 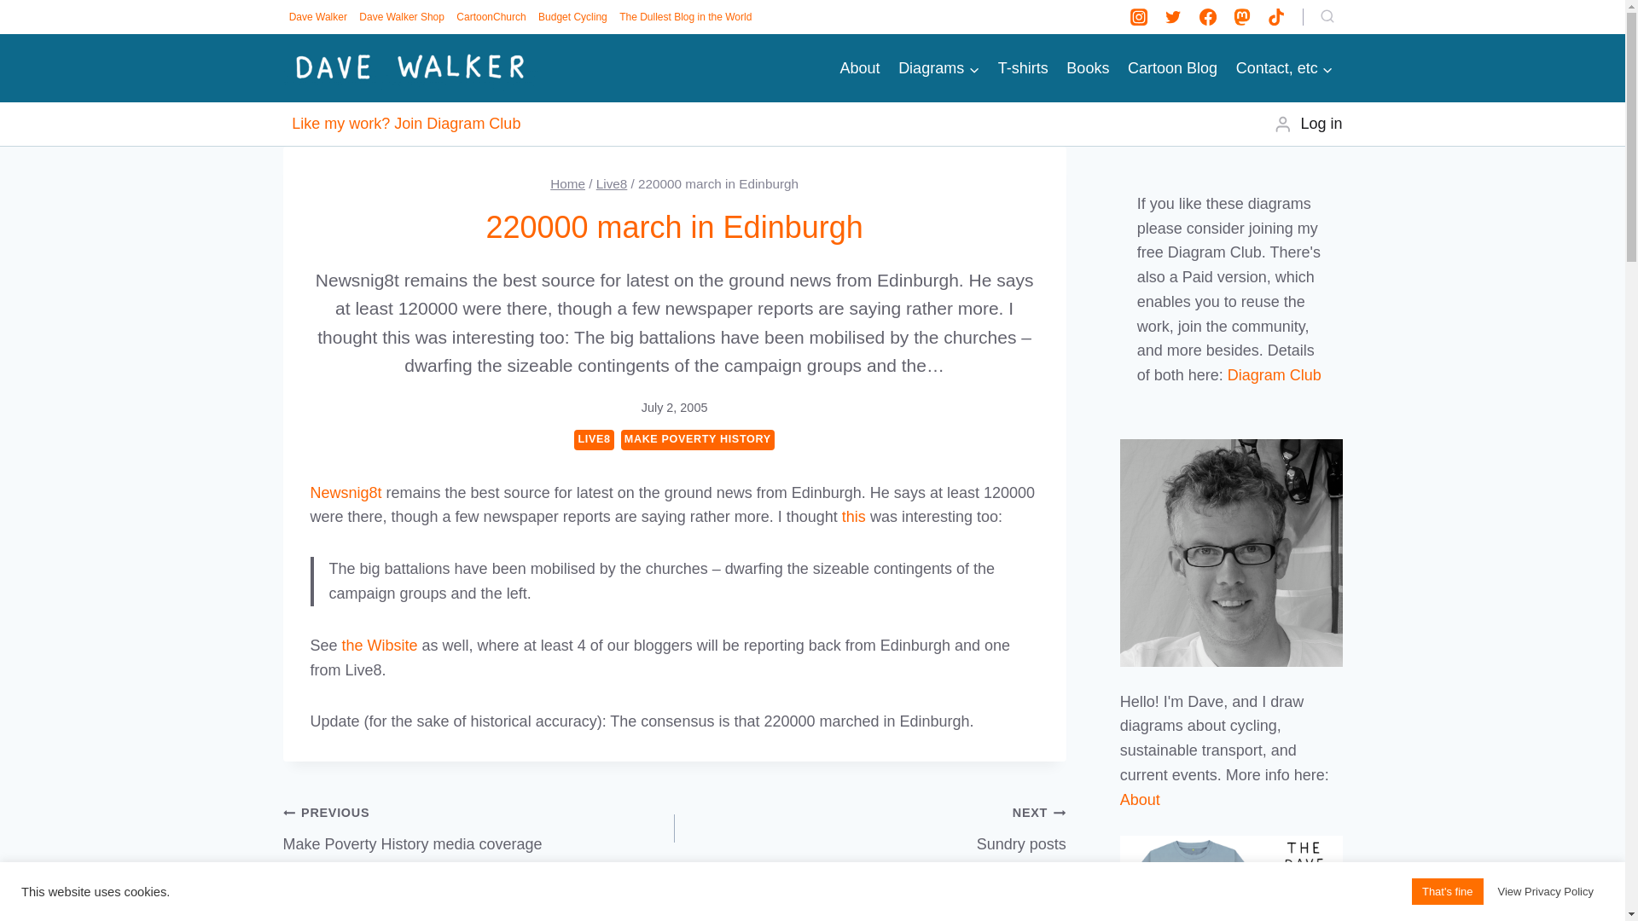 What do you see at coordinates (402, 17) in the screenshot?
I see `Dave Walker Shop` at bounding box center [402, 17].